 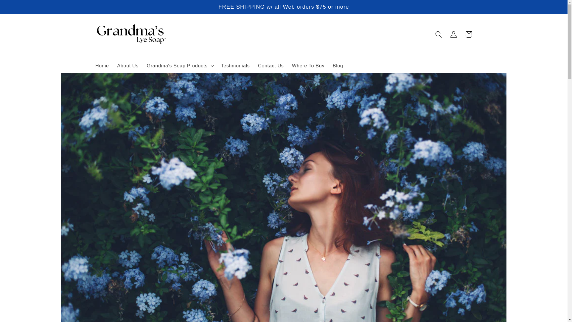 What do you see at coordinates (338, 66) in the screenshot?
I see `Blog` at bounding box center [338, 66].